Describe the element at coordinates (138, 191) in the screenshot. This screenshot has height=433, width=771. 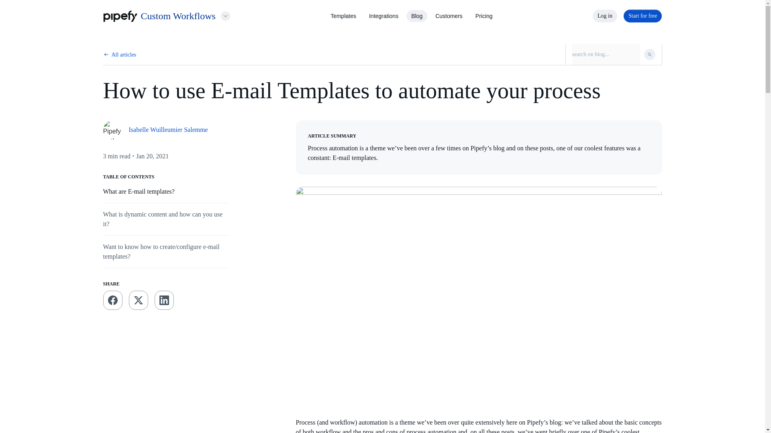
I see `What are E-mail templates?` at that location.